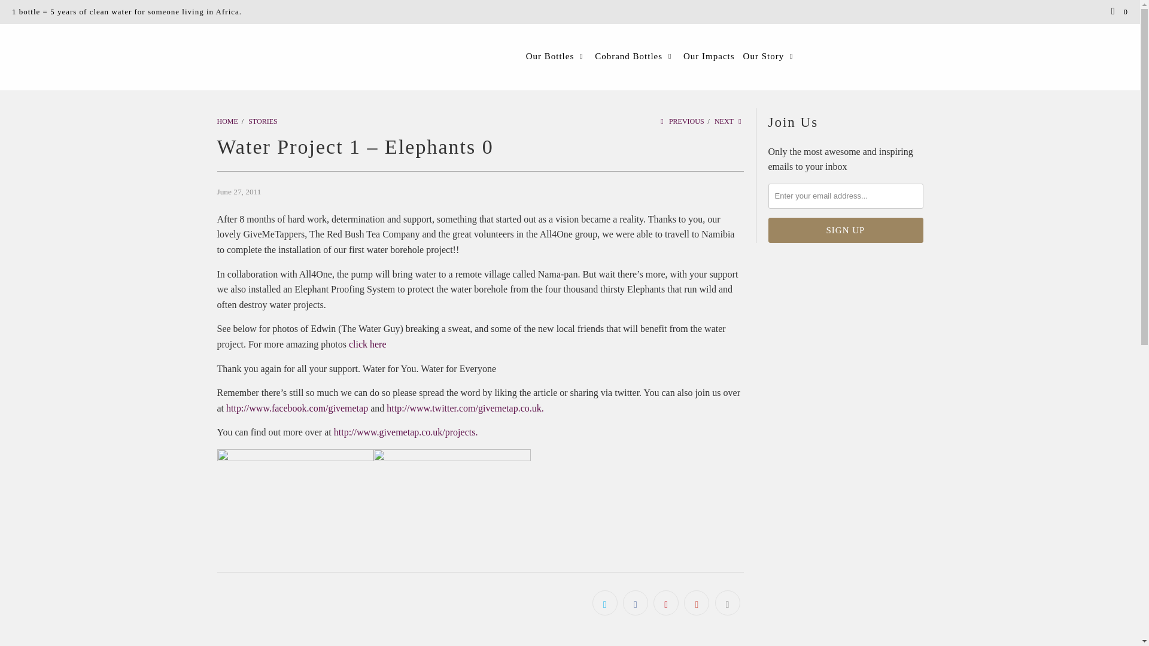 The width and height of the screenshot is (1149, 646). What do you see at coordinates (91, 31) in the screenshot?
I see `GiveMeTap` at bounding box center [91, 31].